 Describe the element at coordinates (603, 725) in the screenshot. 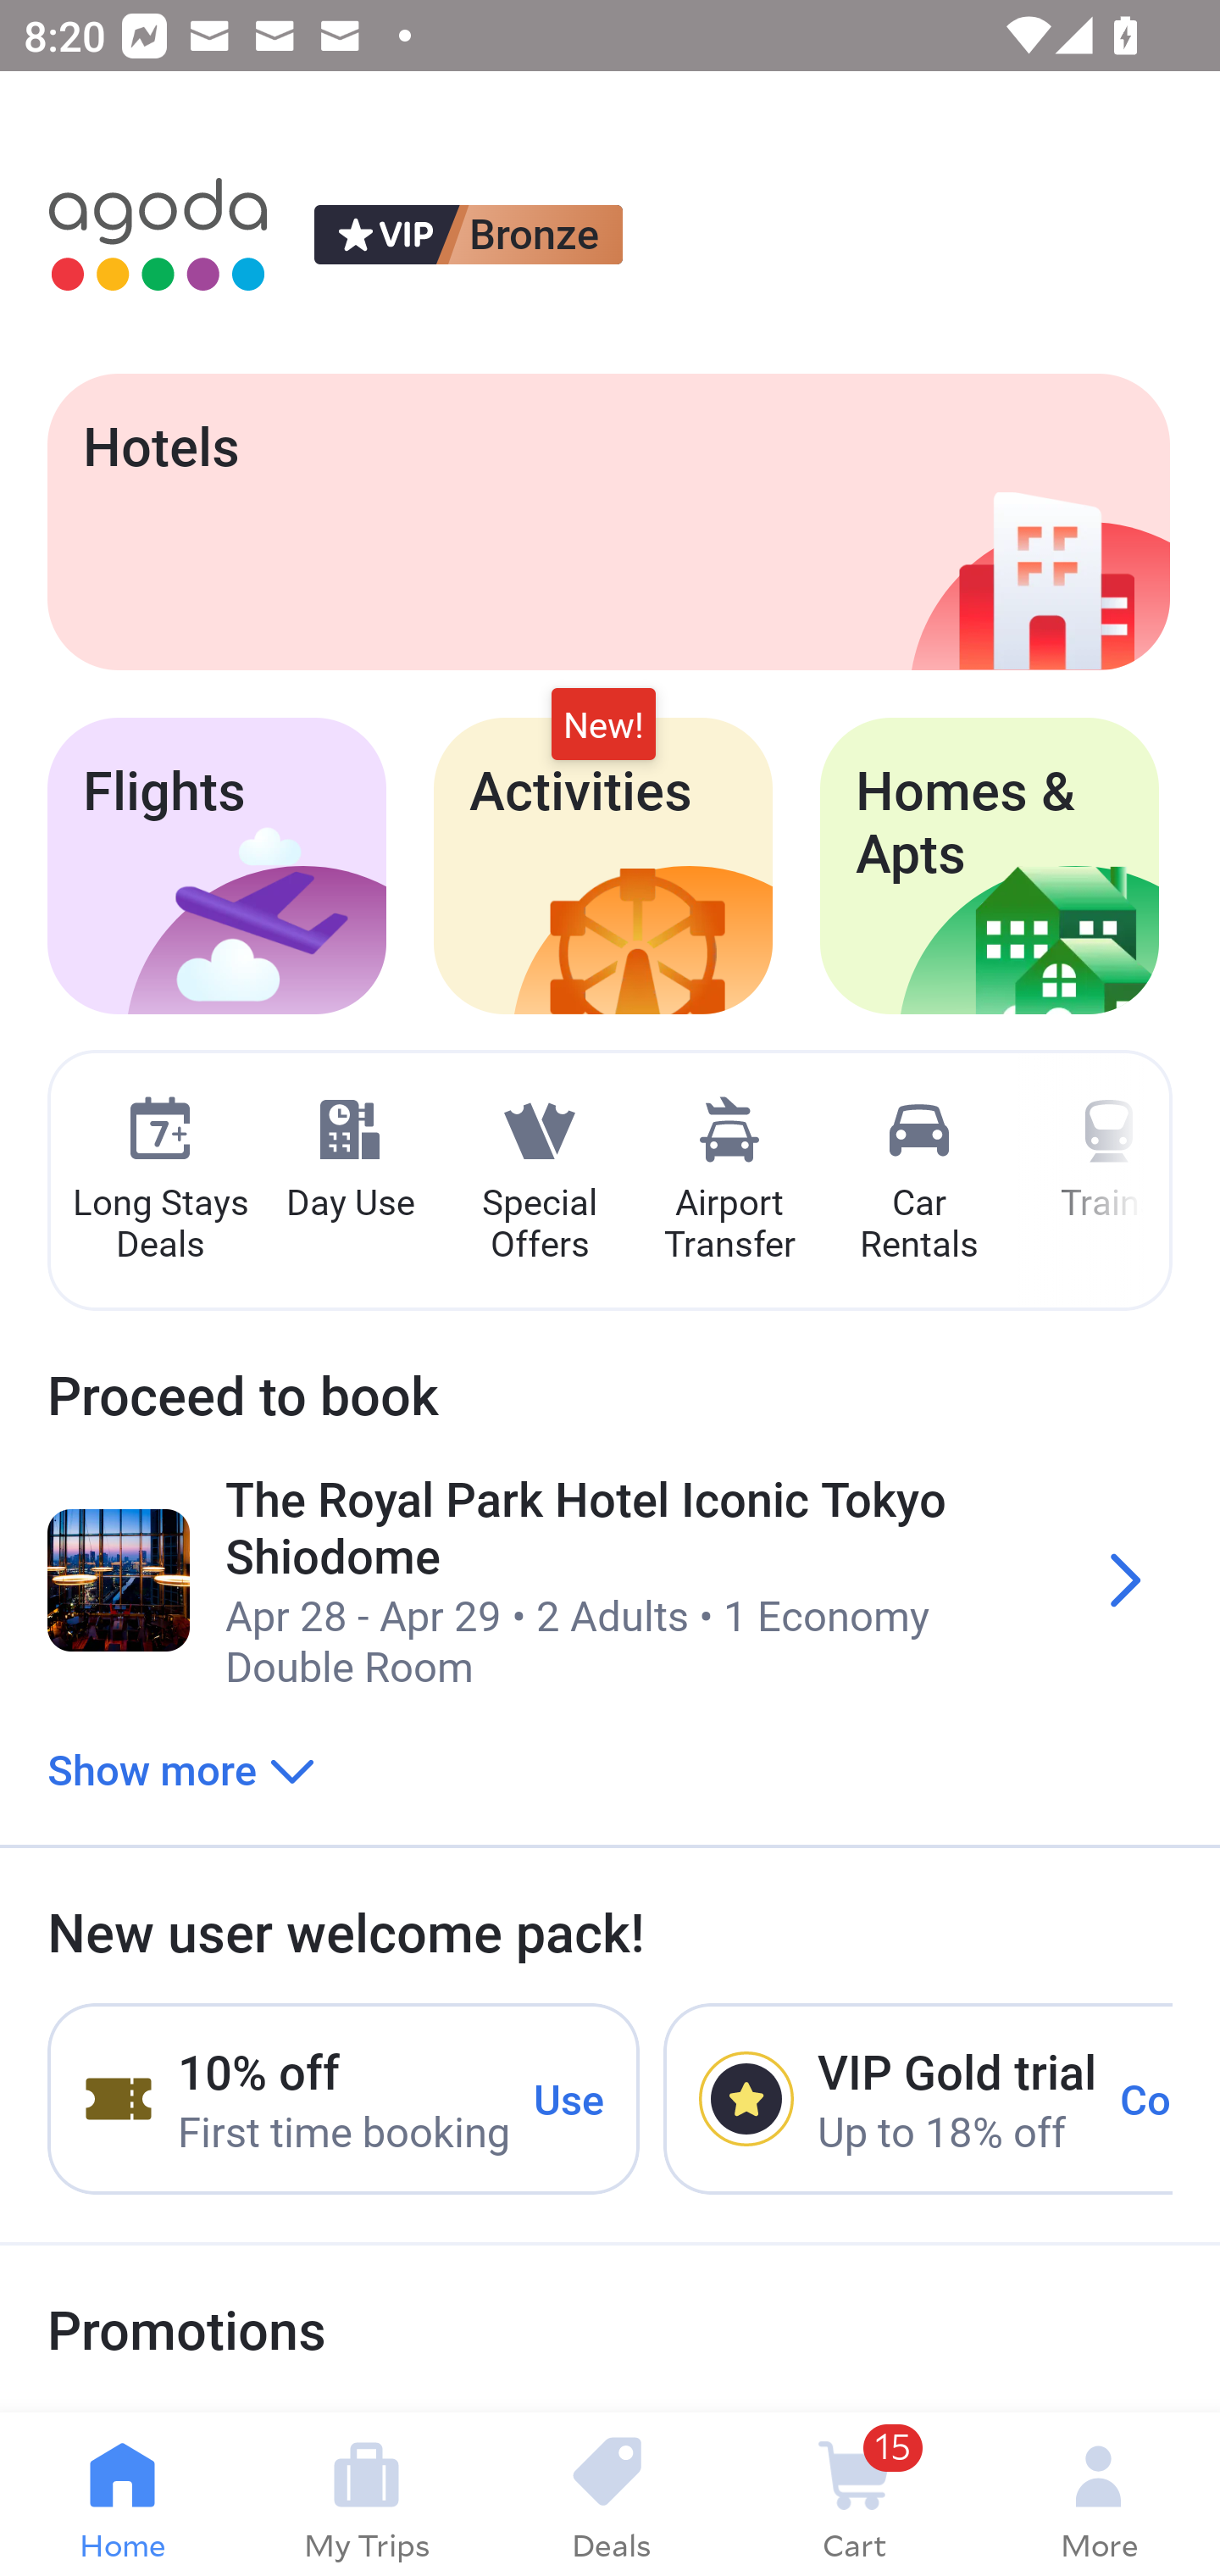

I see `New!` at that location.